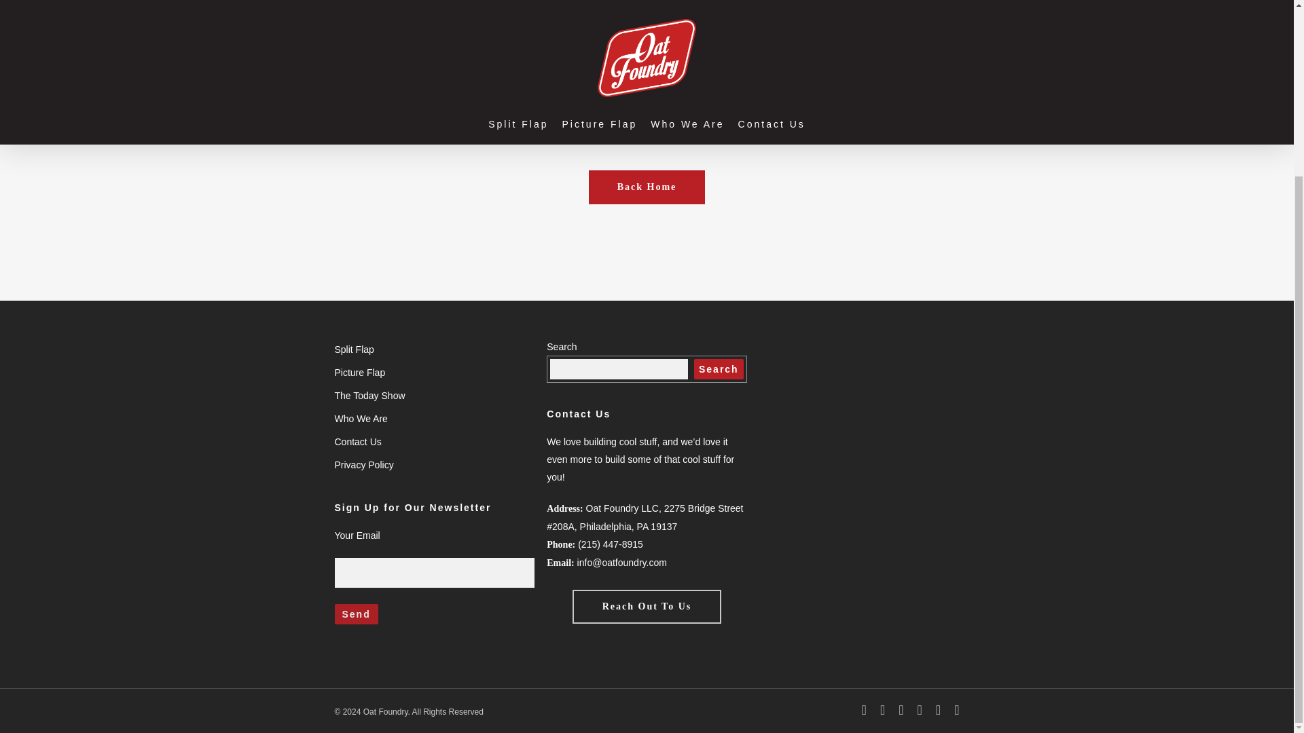  What do you see at coordinates (433, 418) in the screenshot?
I see `Who We Are` at bounding box center [433, 418].